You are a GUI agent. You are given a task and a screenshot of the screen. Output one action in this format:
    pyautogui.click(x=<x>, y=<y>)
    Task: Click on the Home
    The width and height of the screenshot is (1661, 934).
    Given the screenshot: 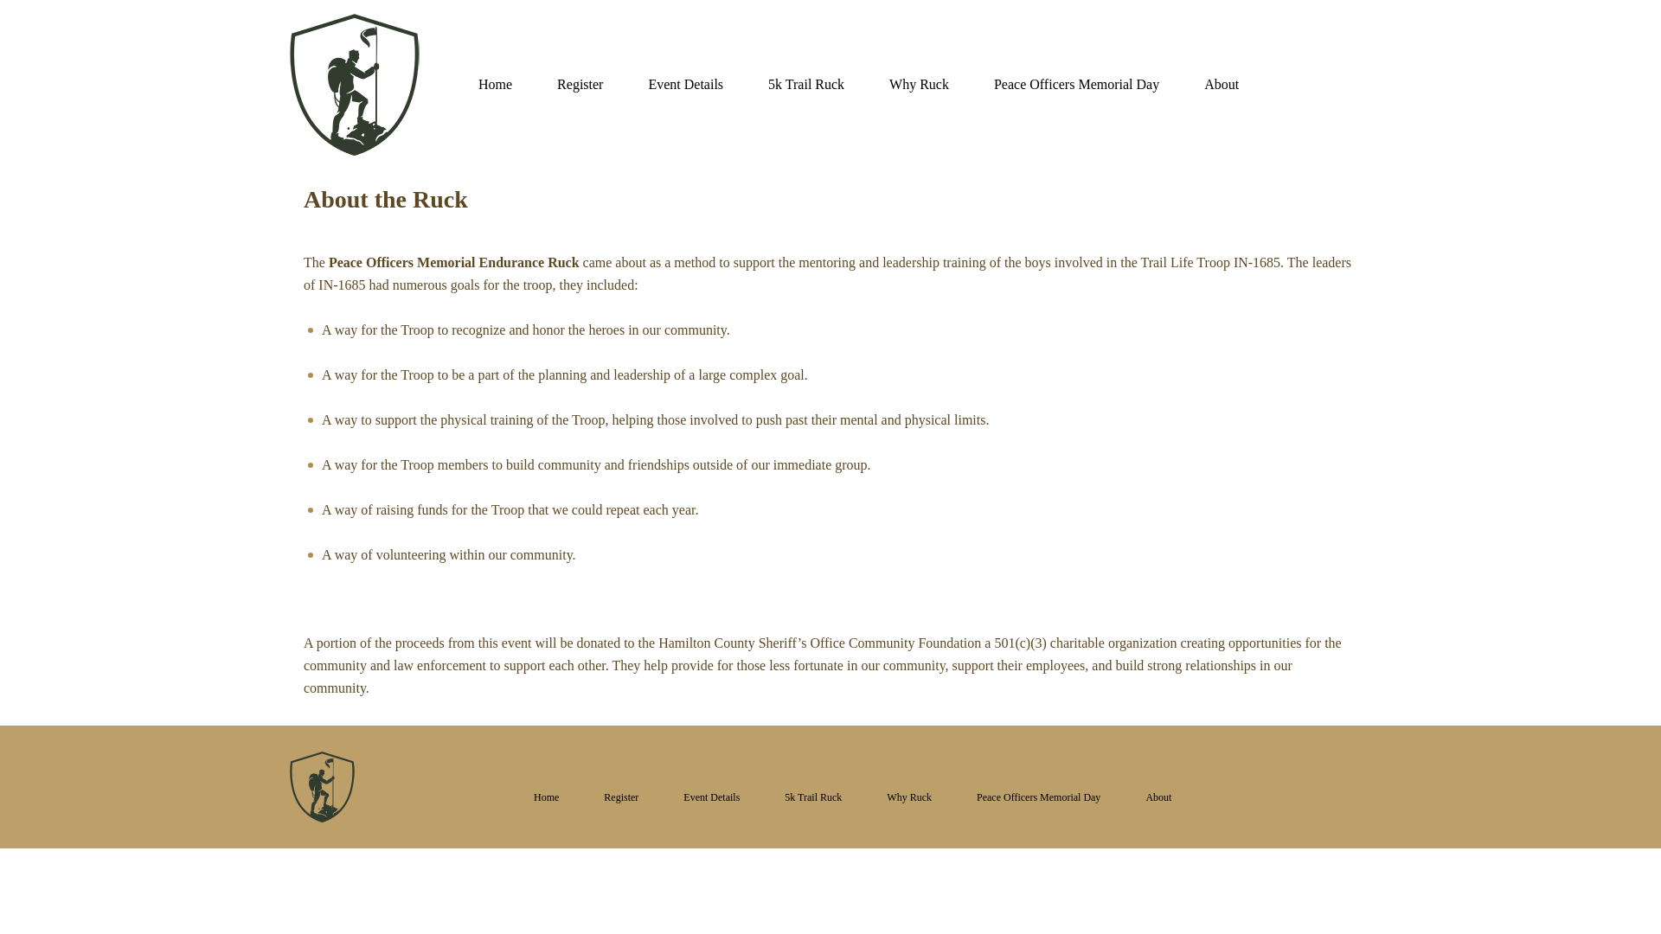 What is the action you would take?
    pyautogui.click(x=495, y=85)
    